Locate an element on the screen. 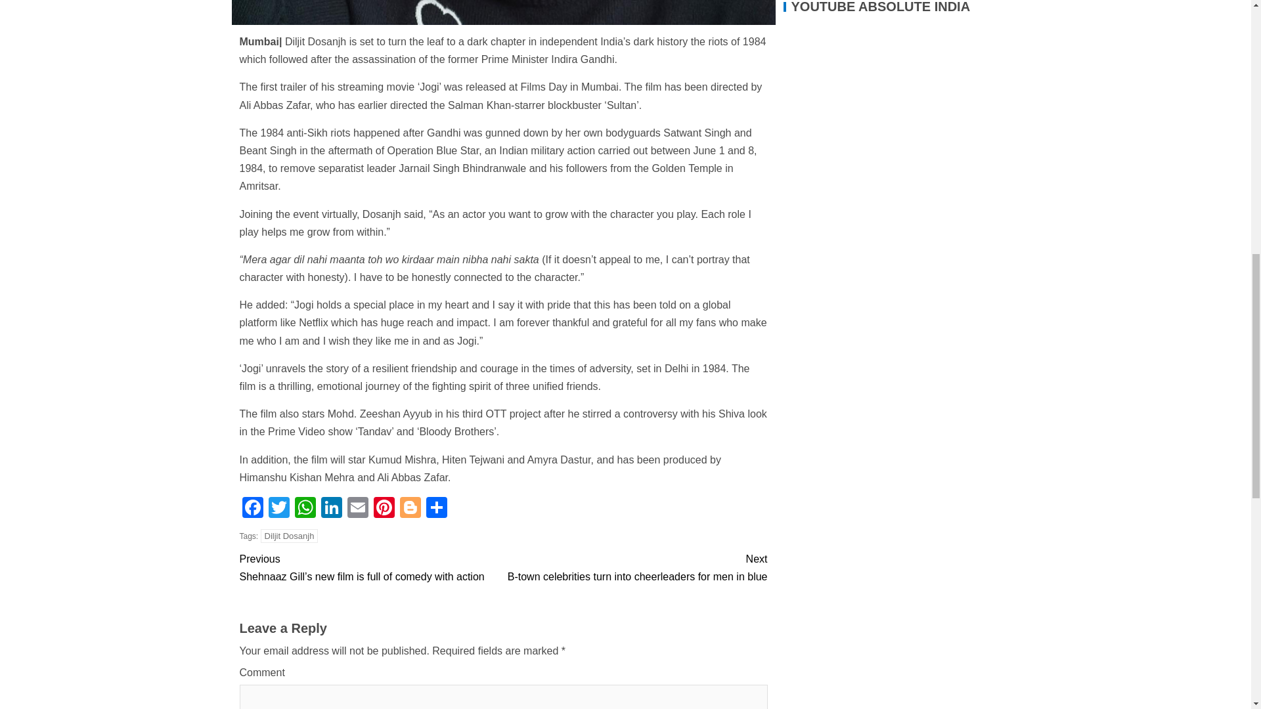 This screenshot has height=709, width=1261. LinkedIn is located at coordinates (331, 509).